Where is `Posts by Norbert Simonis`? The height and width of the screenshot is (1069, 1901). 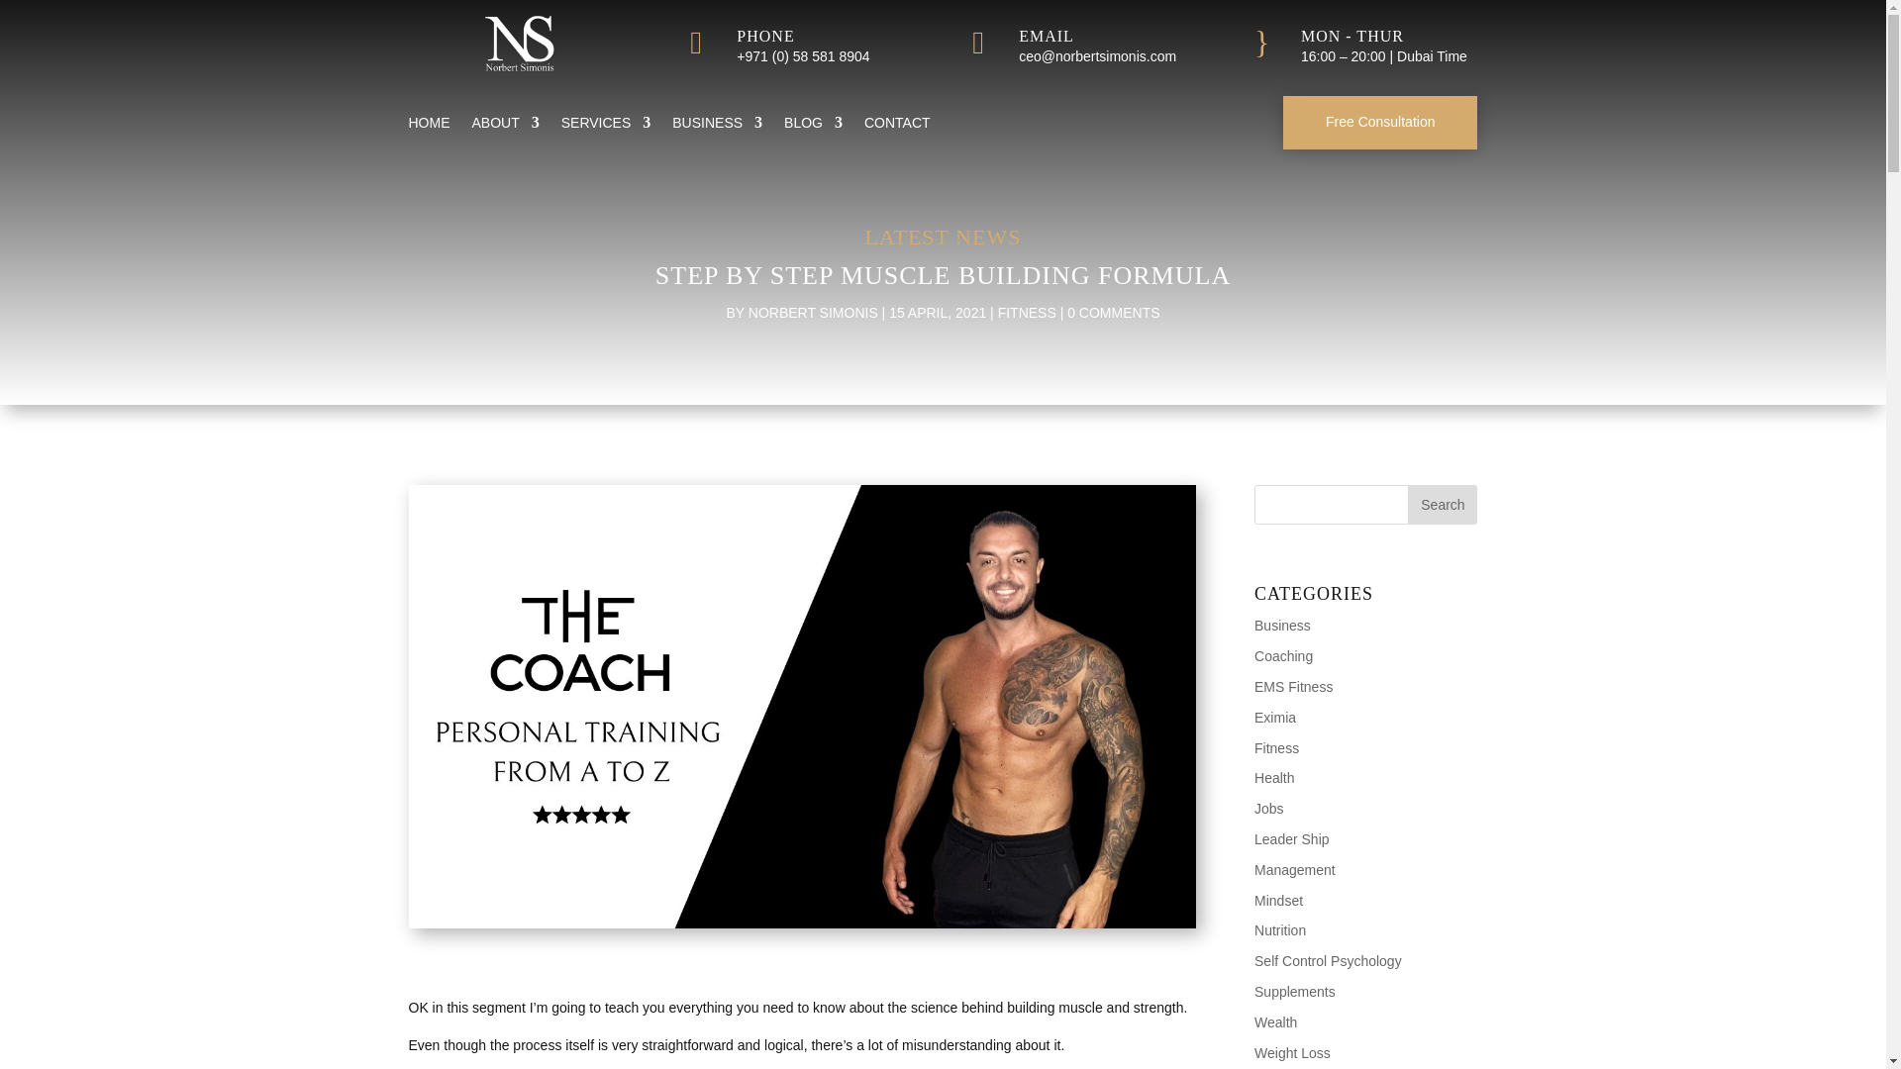
Posts by Norbert Simonis is located at coordinates (814, 313).